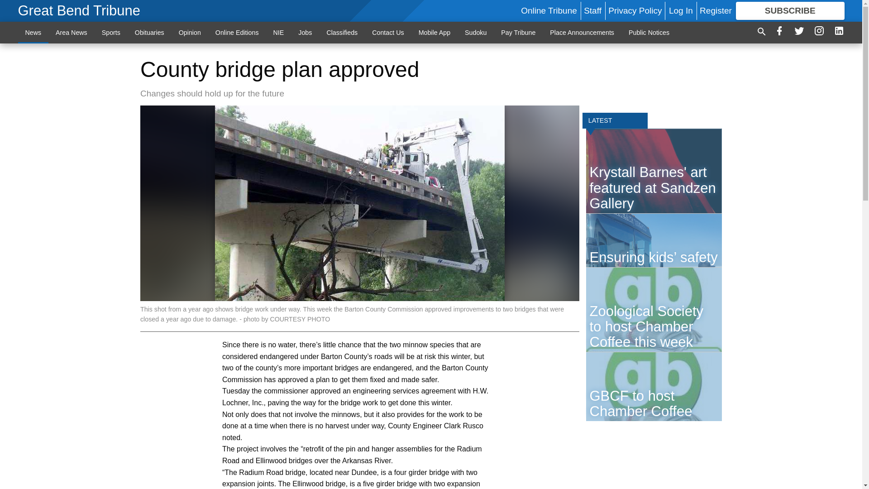  Describe the element at coordinates (111, 32) in the screenshot. I see `Sports` at that location.